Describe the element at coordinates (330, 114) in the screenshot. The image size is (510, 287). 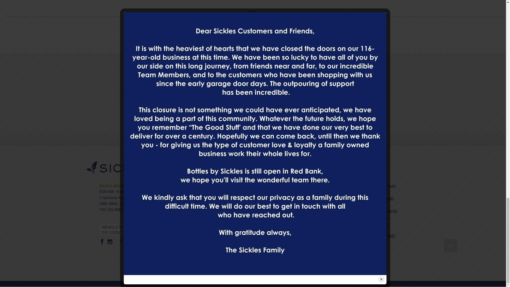
I see `Apply` at that location.